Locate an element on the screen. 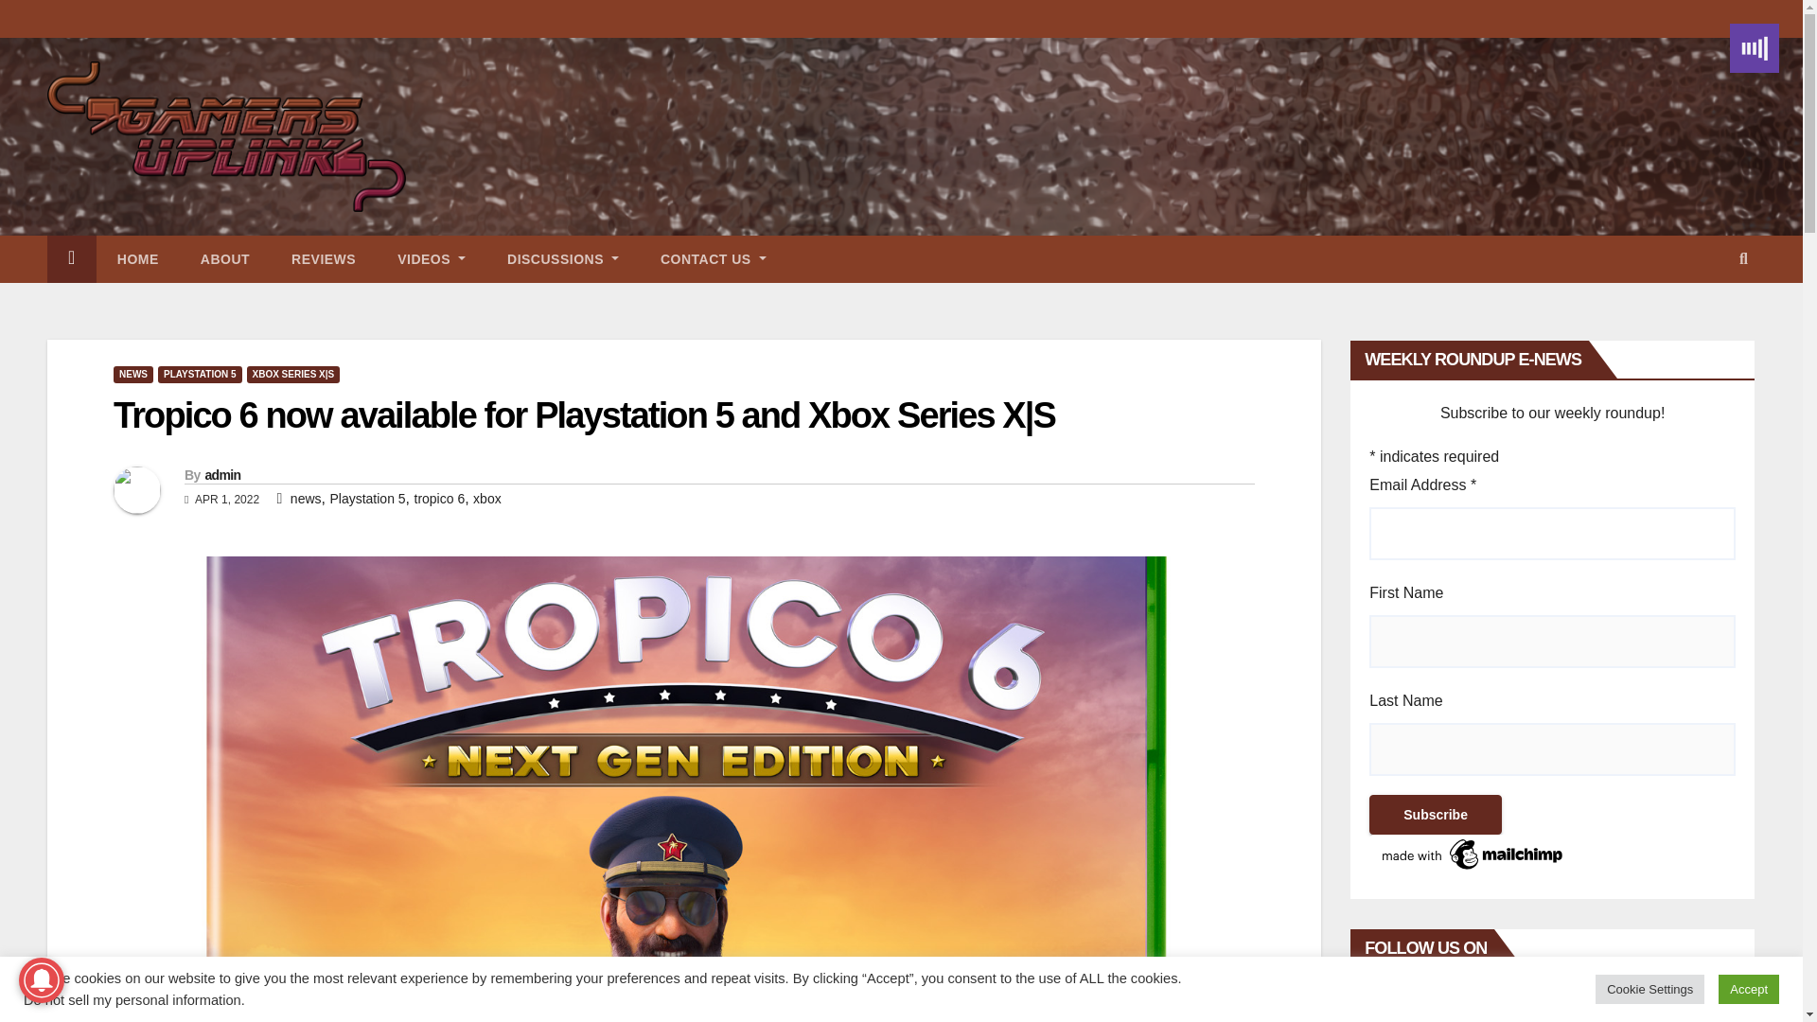 The height and width of the screenshot is (1022, 1817). xbox is located at coordinates (486, 498).